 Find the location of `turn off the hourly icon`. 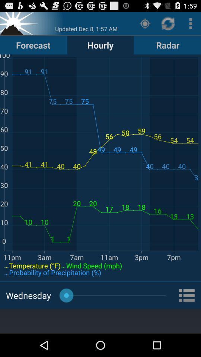

turn off the hourly icon is located at coordinates (100, 45).